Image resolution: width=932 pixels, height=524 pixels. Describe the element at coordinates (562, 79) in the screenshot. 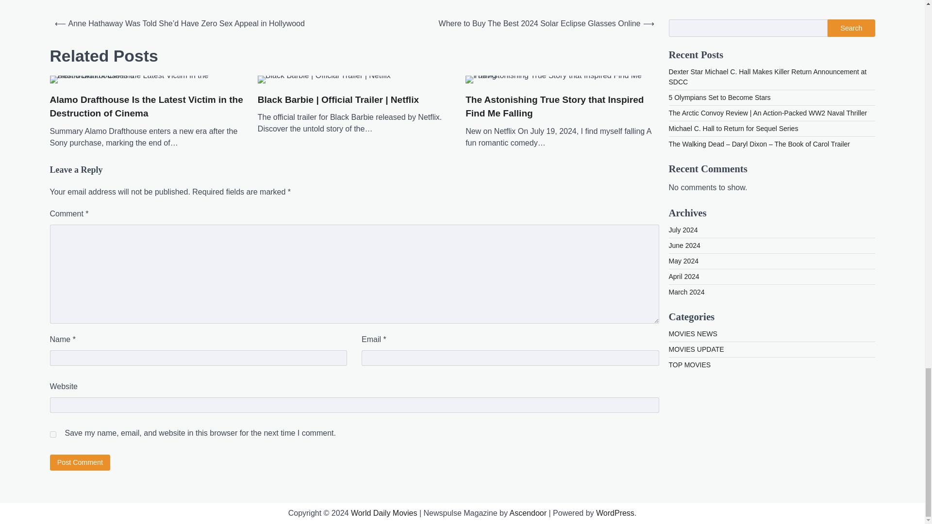

I see `The Astonishing True Story that Inspired Find Me Falling` at that location.